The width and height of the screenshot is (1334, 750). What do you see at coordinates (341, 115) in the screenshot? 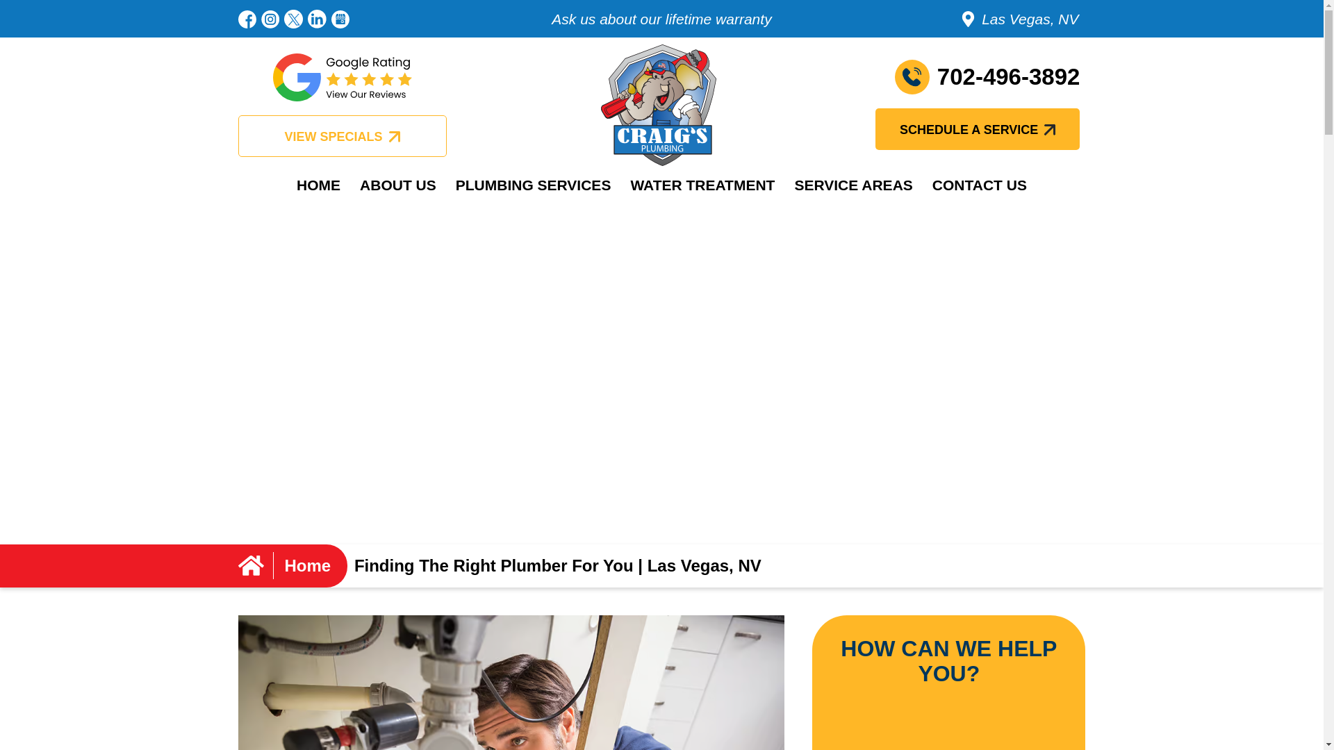
I see `VIEW SPECIALS` at bounding box center [341, 115].